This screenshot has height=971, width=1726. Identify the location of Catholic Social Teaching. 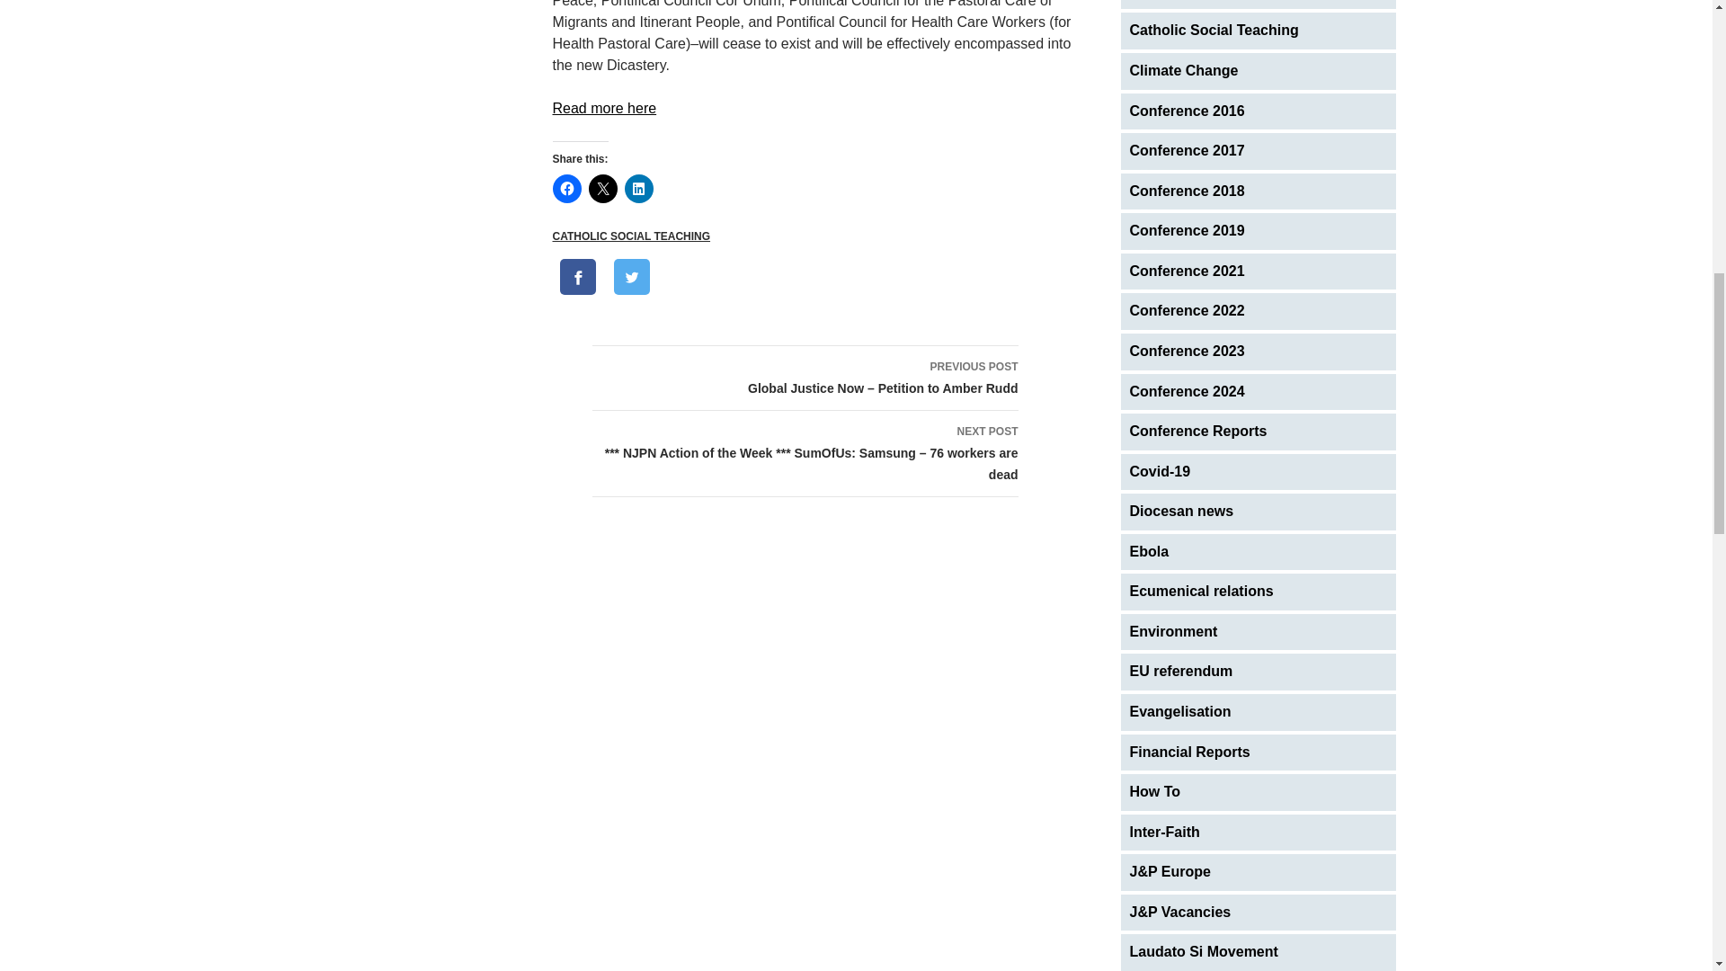
(1259, 31).